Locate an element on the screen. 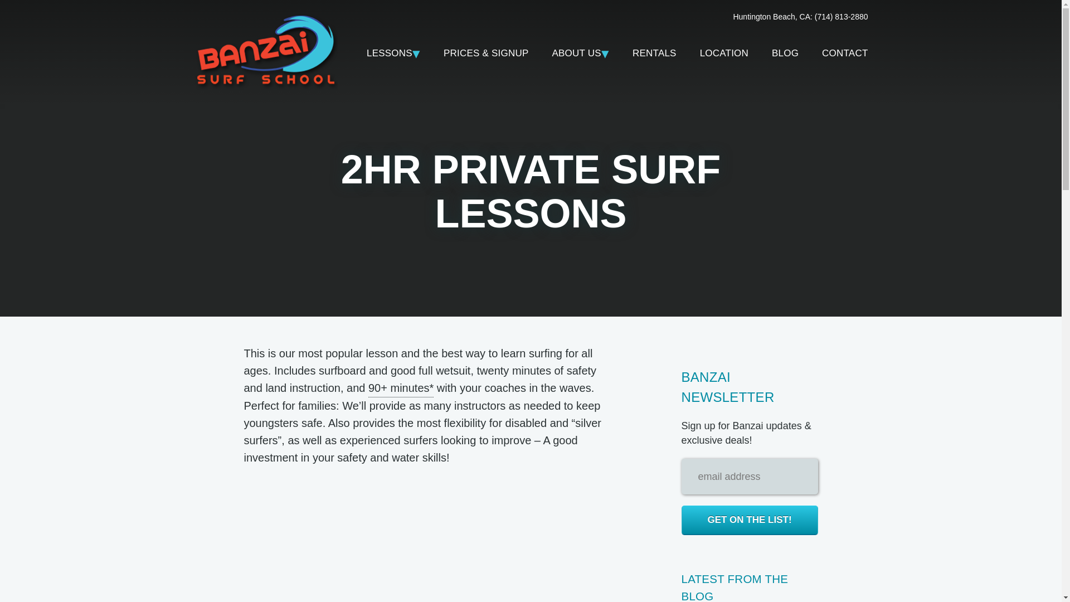 The width and height of the screenshot is (1070, 602). Get on the list! is located at coordinates (749, 521).